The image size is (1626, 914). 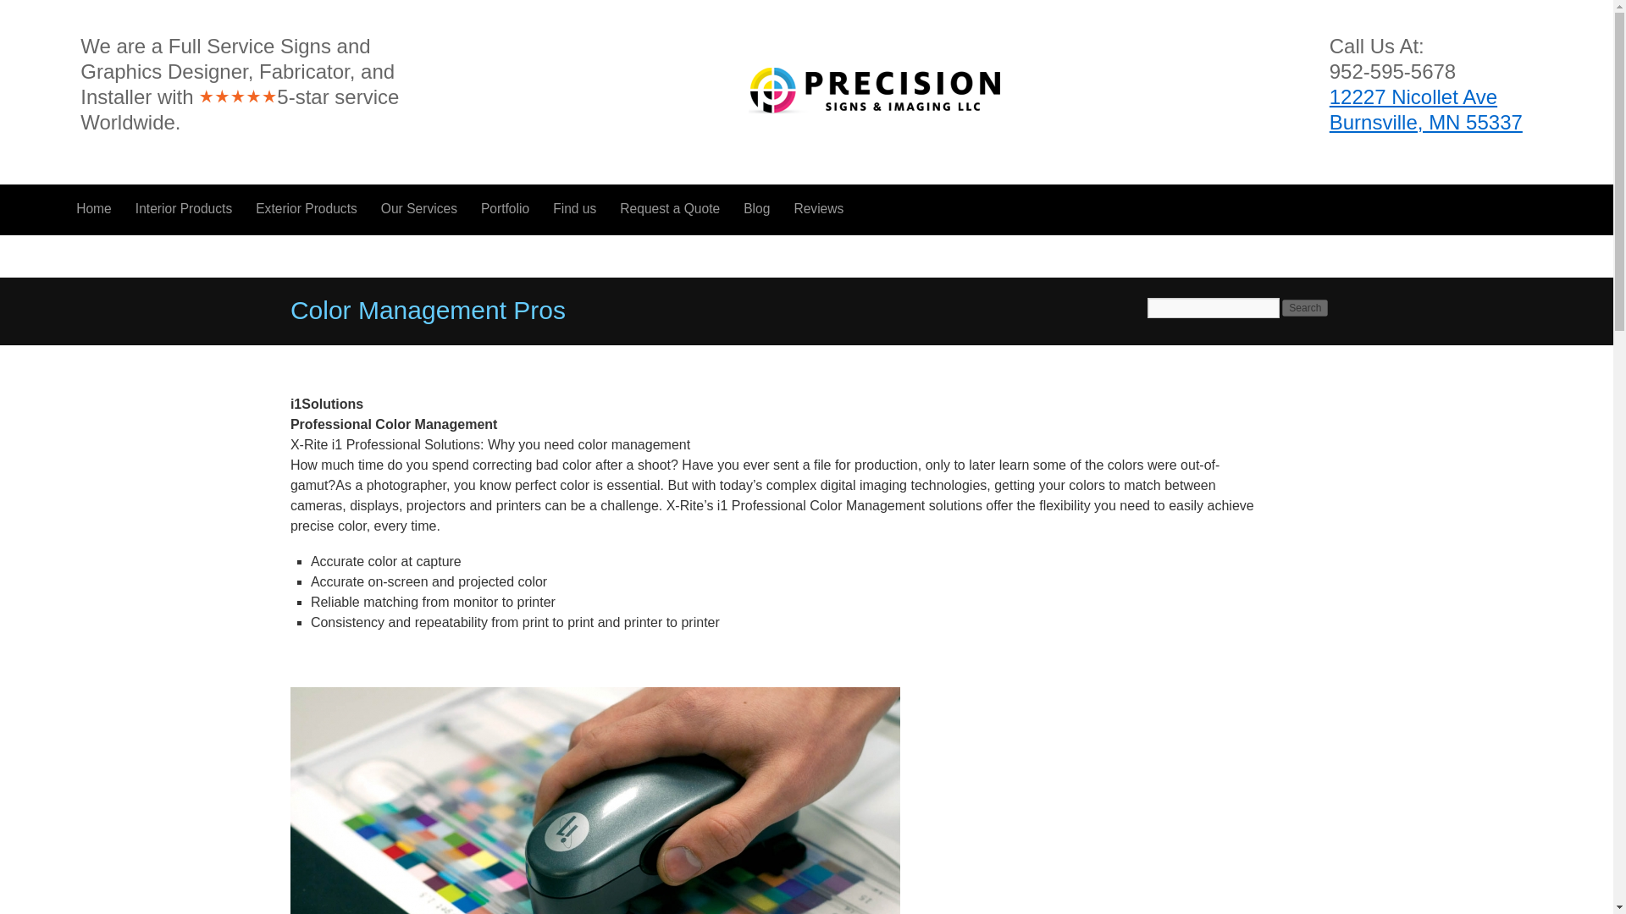 I want to click on Exterior Products, so click(x=307, y=208).